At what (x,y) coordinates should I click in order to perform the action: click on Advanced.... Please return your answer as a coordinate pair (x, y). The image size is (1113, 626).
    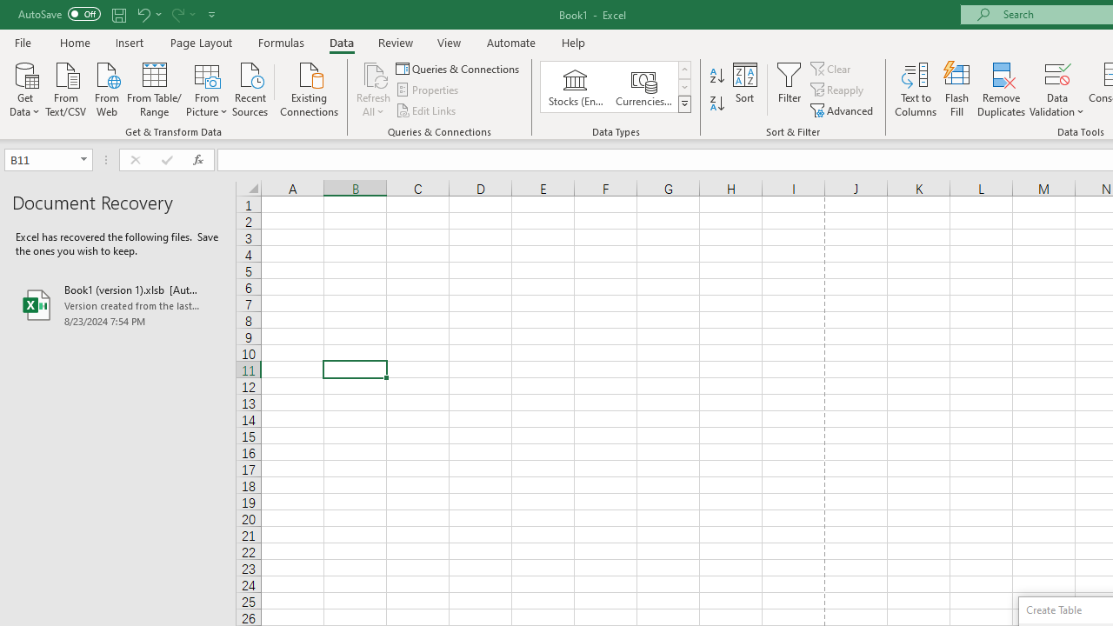
    Looking at the image, I should click on (843, 110).